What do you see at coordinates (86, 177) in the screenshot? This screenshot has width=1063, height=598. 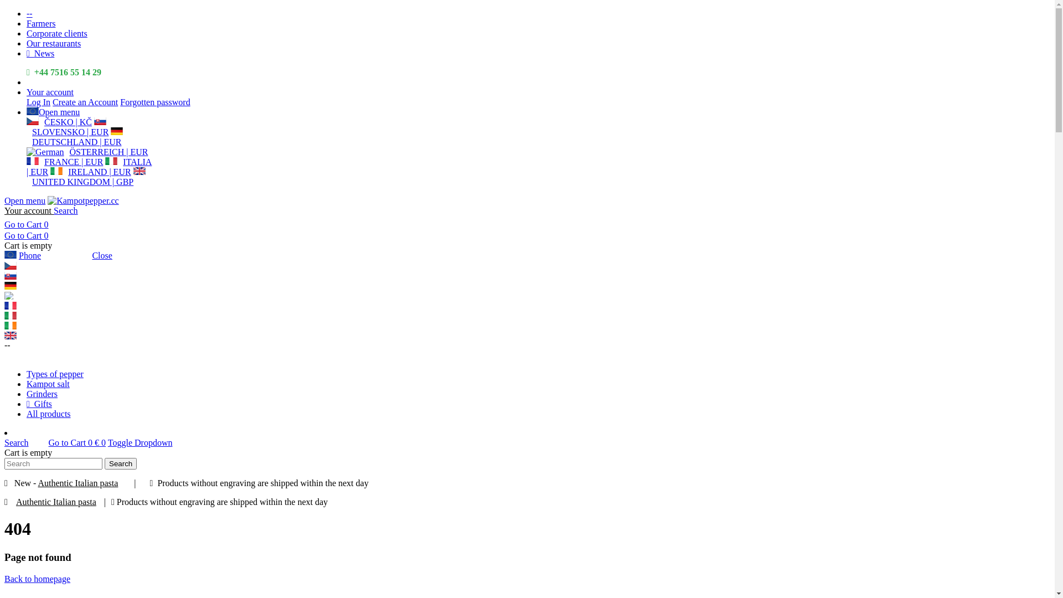 I see `UNITED KINGDOM | GBP` at bounding box center [86, 177].